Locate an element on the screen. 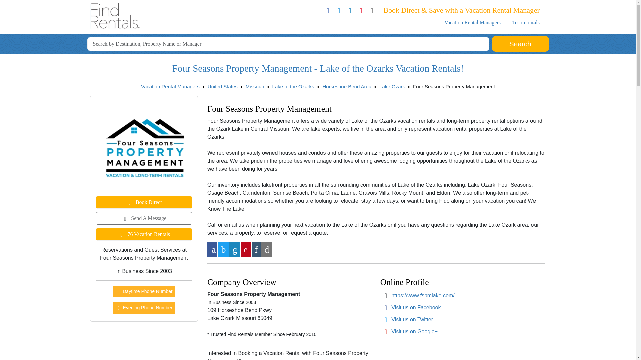 The width and height of the screenshot is (641, 360). Send A Message is located at coordinates (144, 218).